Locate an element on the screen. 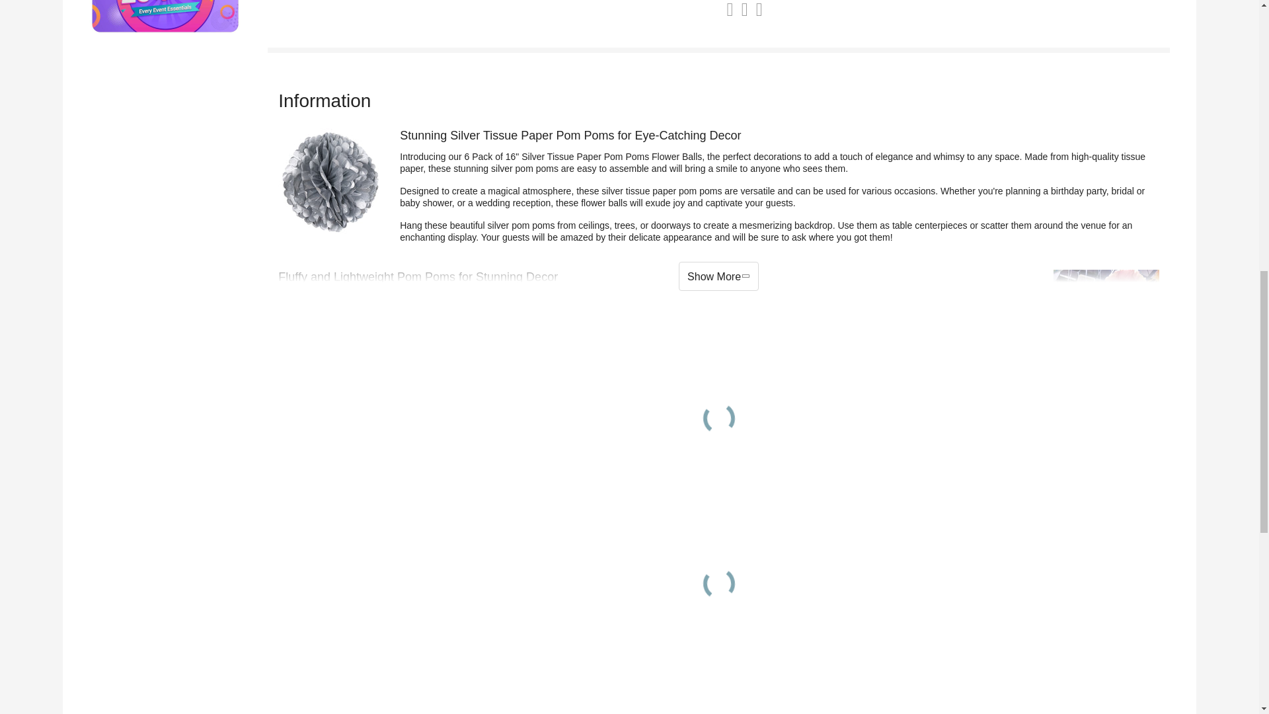  Fluffy and Lightweight Pom Poms for Stunning Decor is located at coordinates (1106, 323).